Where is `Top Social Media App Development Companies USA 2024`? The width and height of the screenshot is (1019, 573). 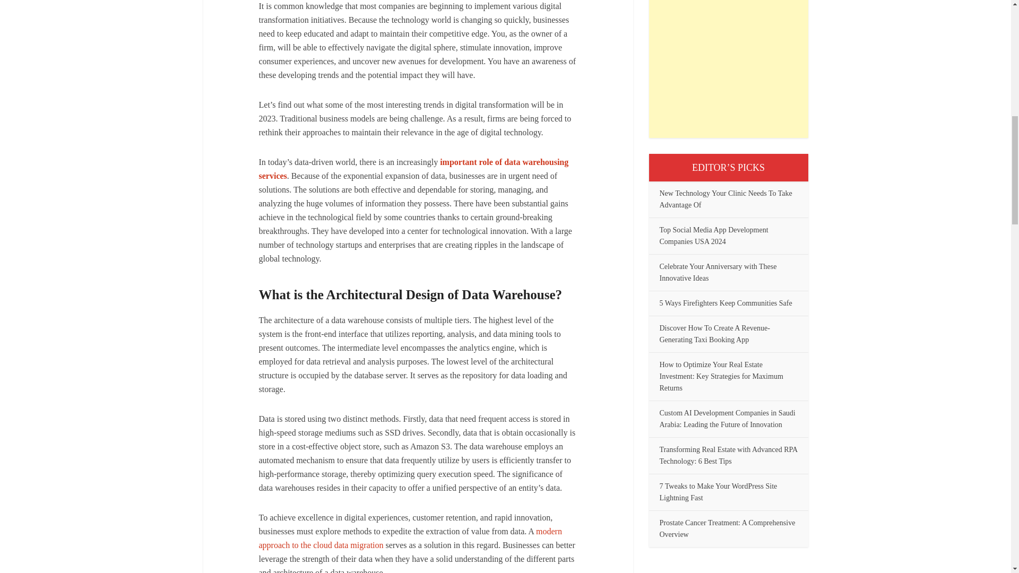
Top Social Media App Development Companies USA 2024 is located at coordinates (713, 236).